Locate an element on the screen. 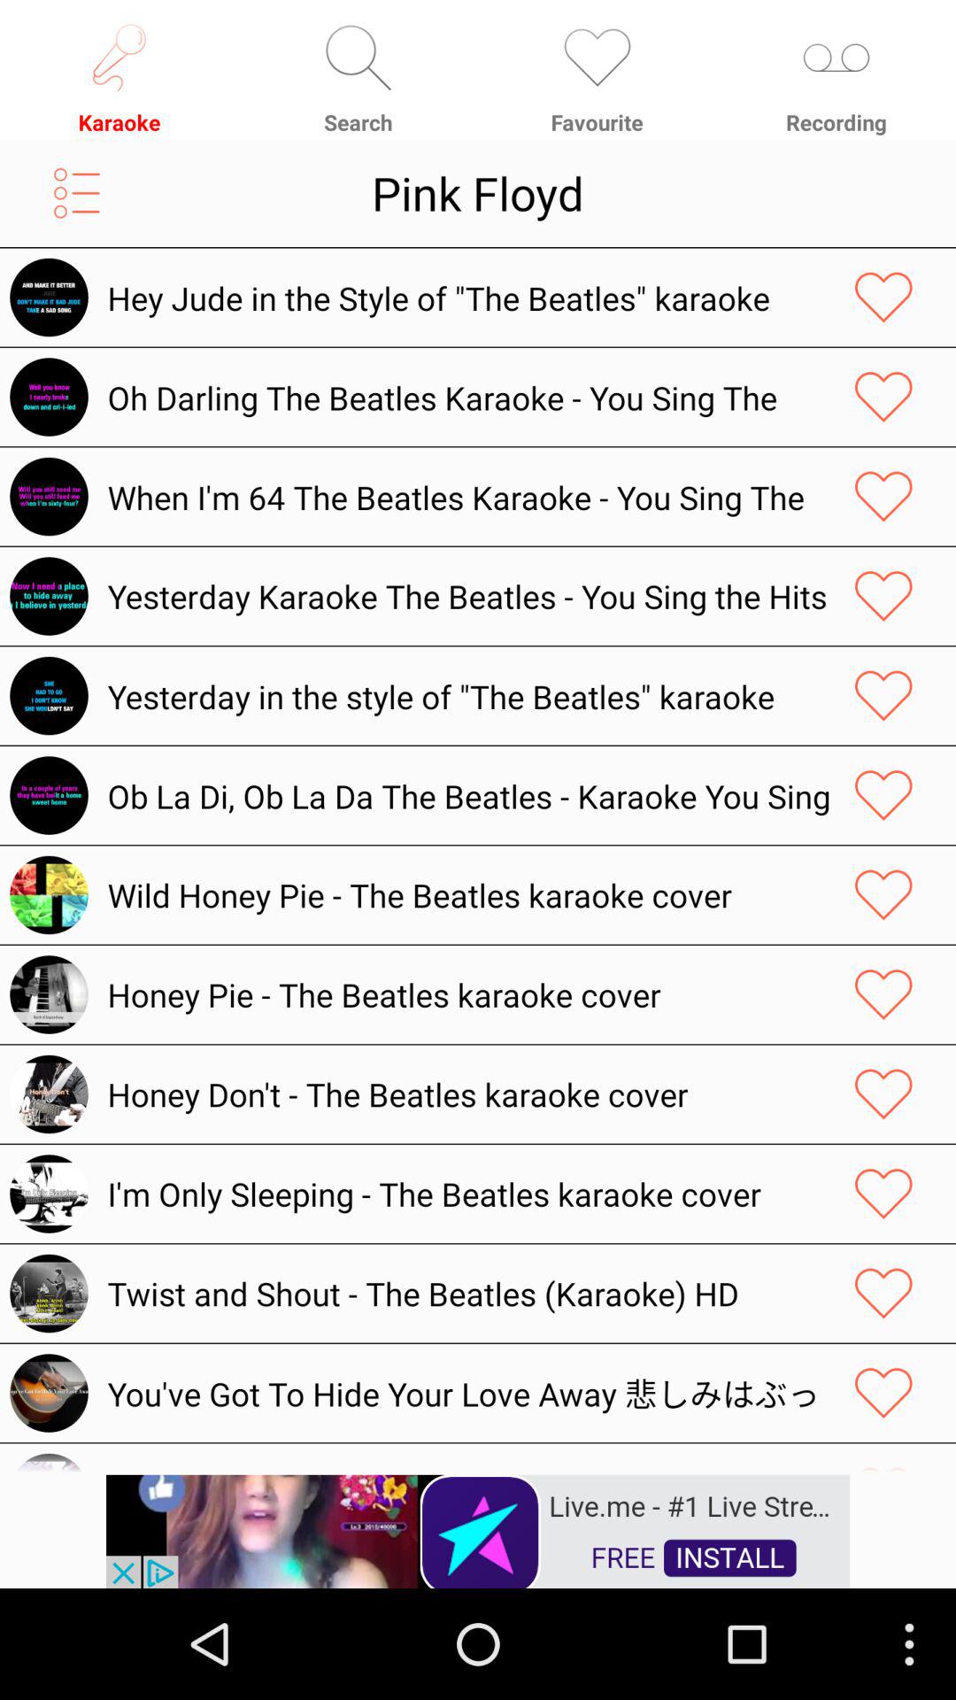 The width and height of the screenshot is (956, 1700). love track is located at coordinates (883, 1094).